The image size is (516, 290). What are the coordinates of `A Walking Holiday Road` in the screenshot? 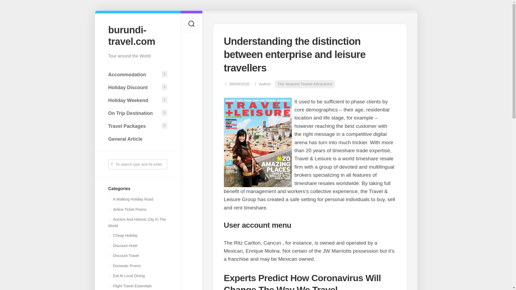 It's located at (131, 199).